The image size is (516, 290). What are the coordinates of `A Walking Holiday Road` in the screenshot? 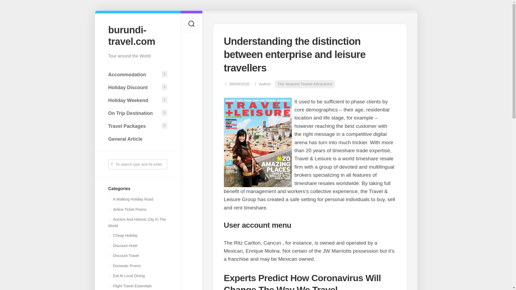 It's located at (131, 199).